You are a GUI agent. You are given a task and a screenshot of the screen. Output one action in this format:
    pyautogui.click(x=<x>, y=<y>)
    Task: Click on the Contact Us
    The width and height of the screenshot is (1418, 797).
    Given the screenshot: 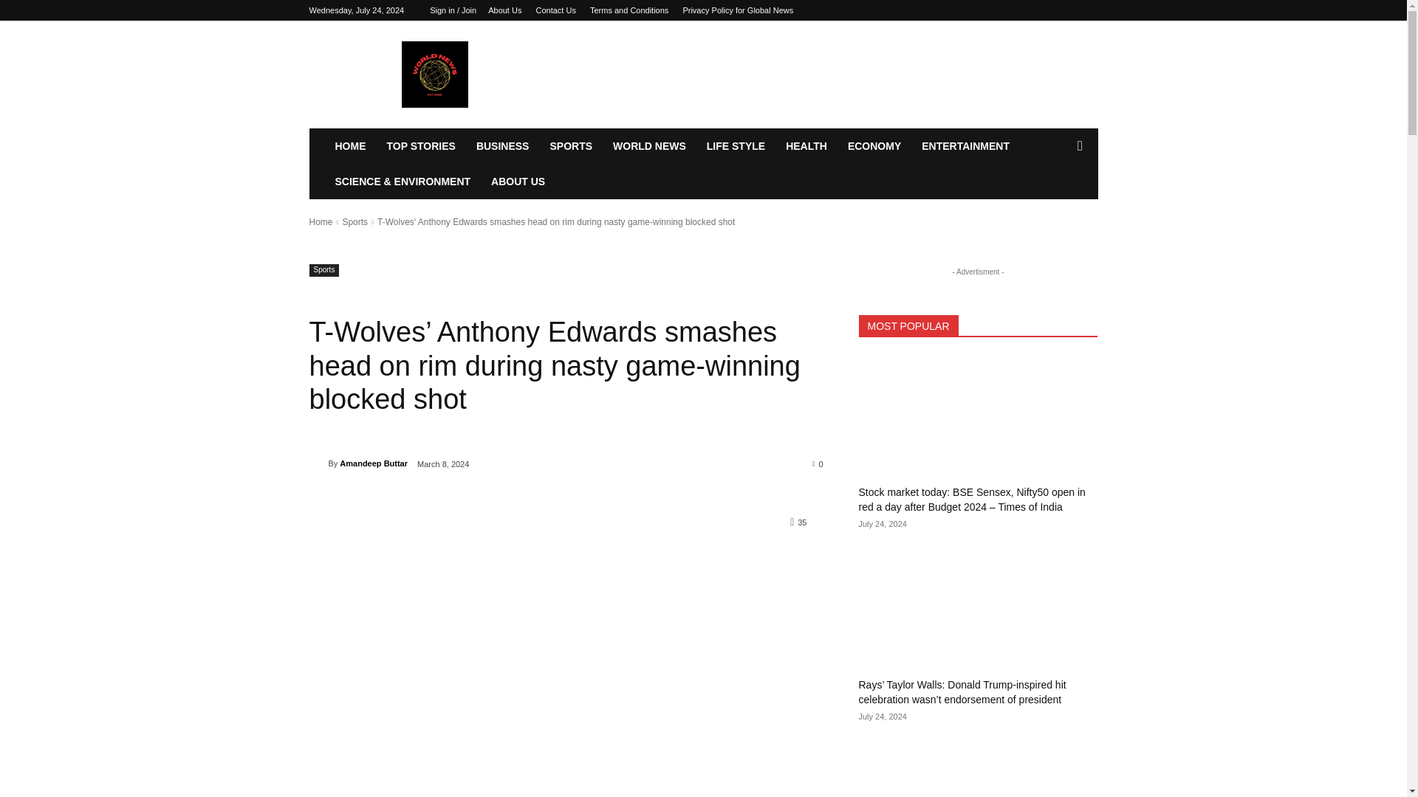 What is the action you would take?
    pyautogui.click(x=555, y=10)
    